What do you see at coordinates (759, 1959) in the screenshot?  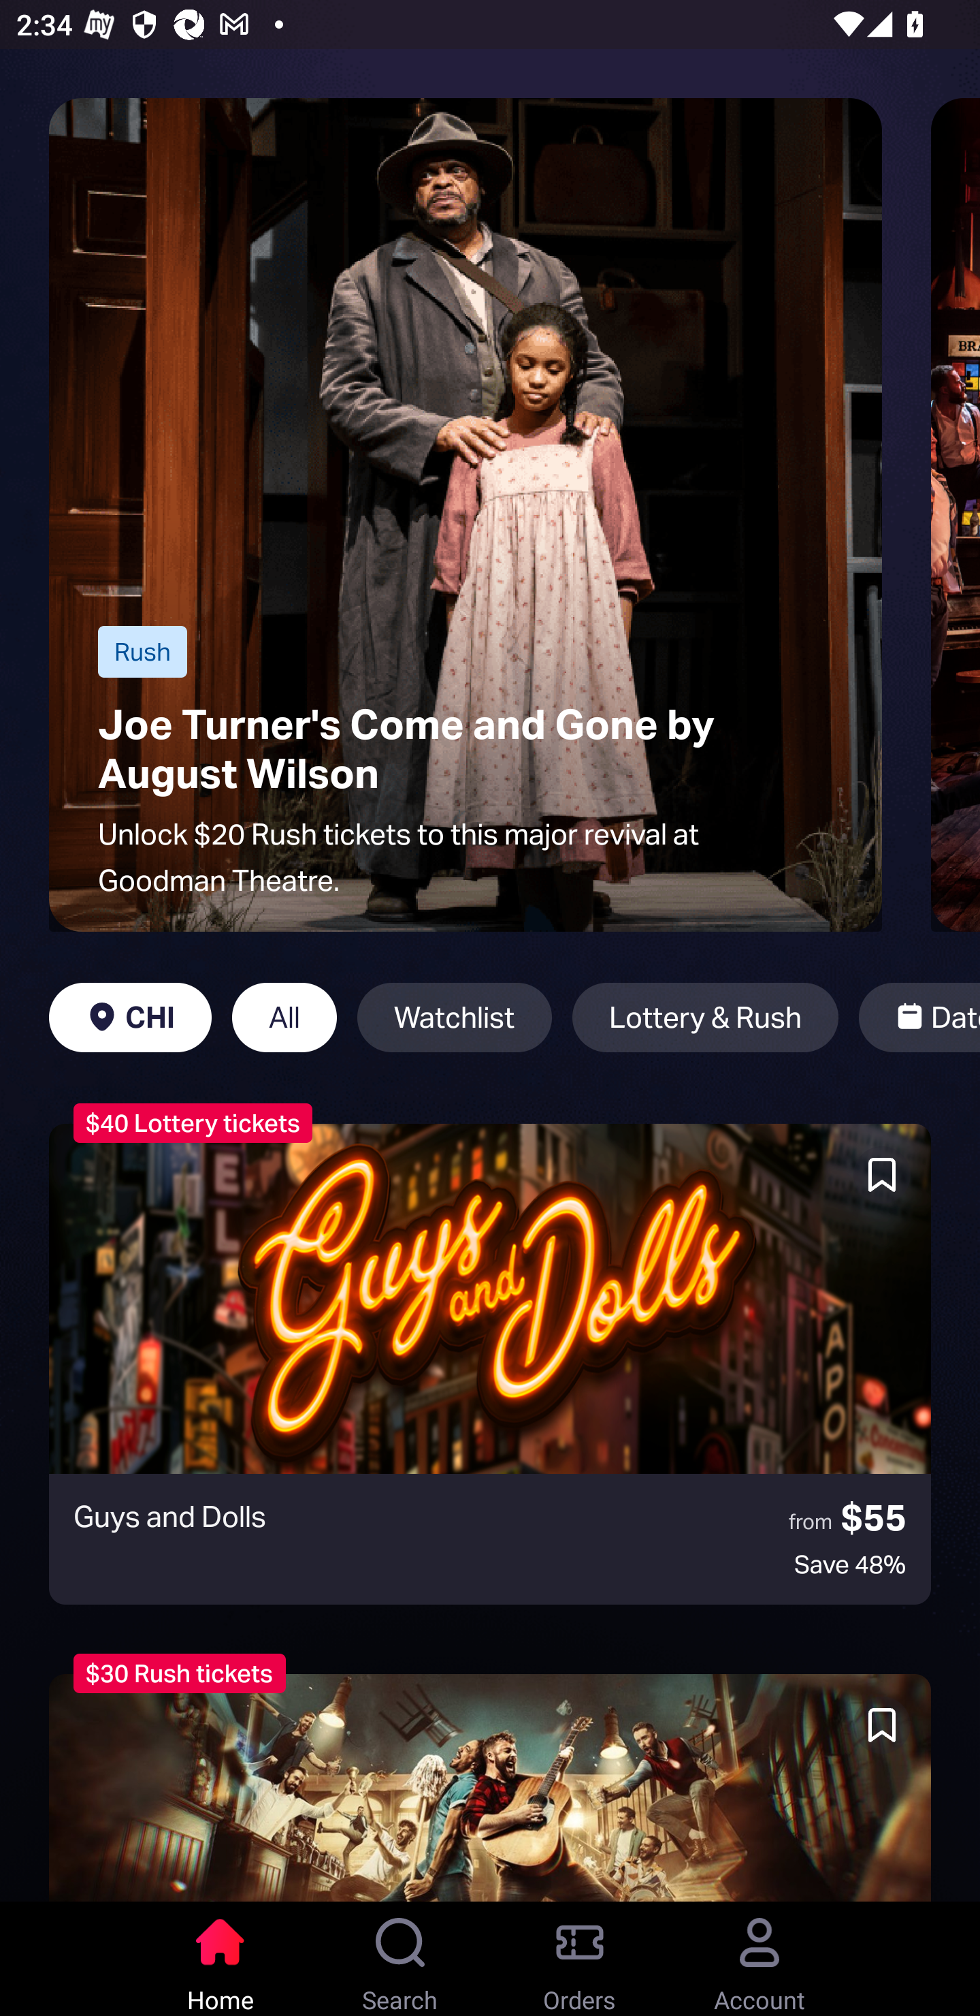 I see `Account` at bounding box center [759, 1959].